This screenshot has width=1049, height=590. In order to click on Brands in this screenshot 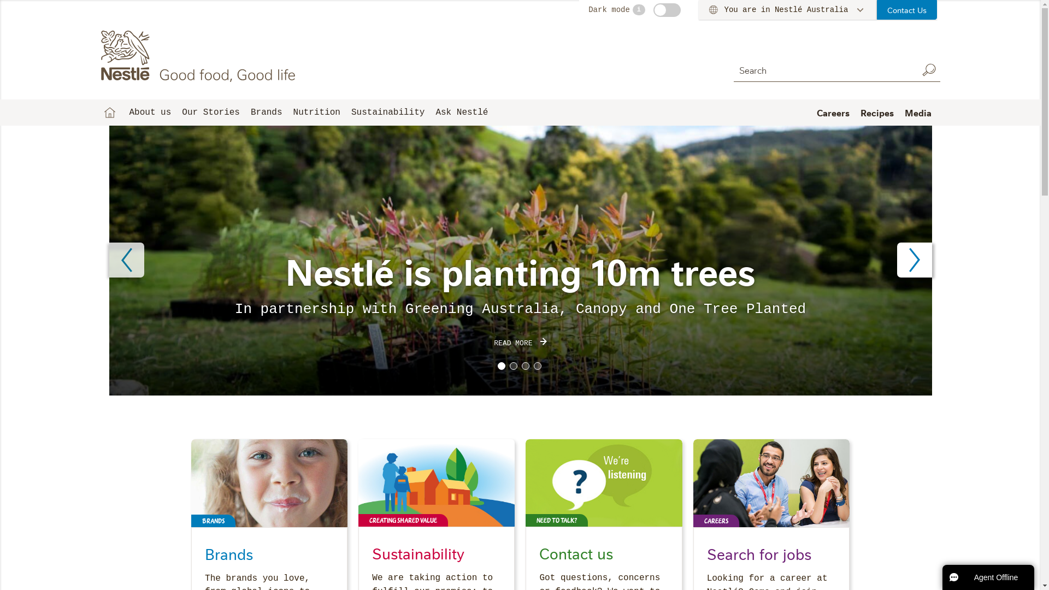, I will do `click(267, 113)`.